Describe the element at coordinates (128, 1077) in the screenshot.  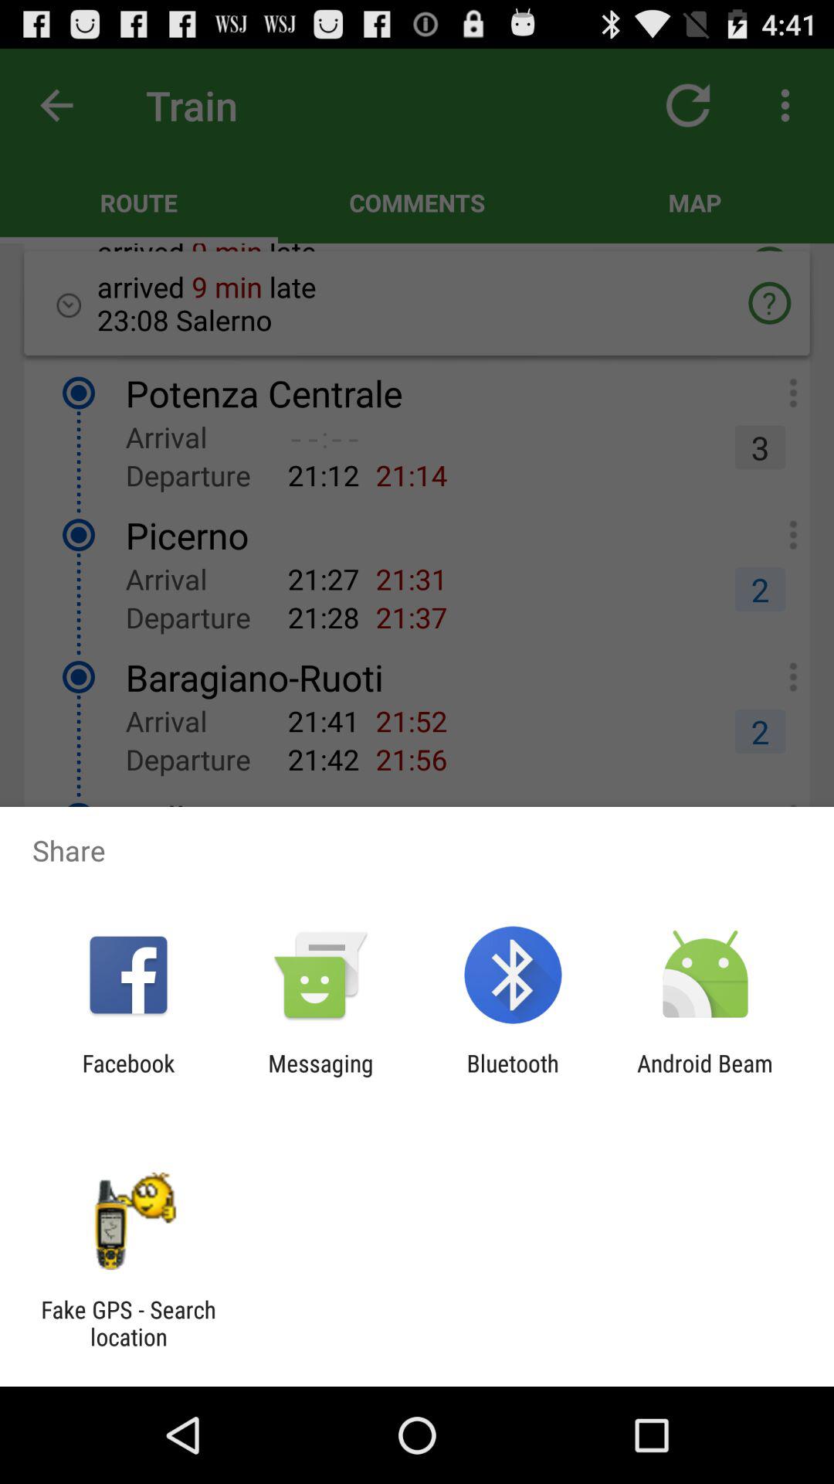
I see `click app next to messaging` at that location.